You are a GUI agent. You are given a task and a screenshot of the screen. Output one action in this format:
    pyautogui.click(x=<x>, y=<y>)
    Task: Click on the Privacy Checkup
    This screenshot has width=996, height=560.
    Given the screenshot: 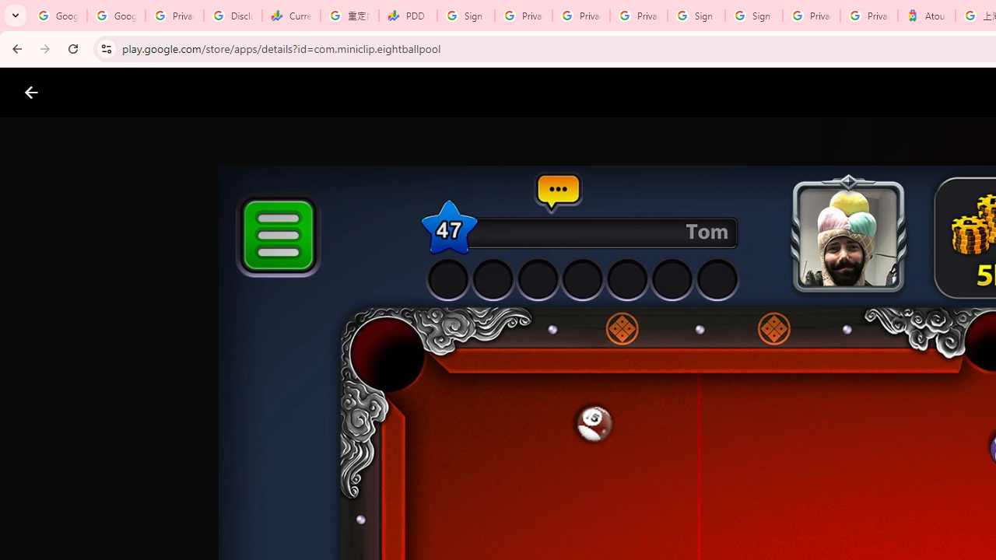 What is the action you would take?
    pyautogui.click(x=638, y=16)
    